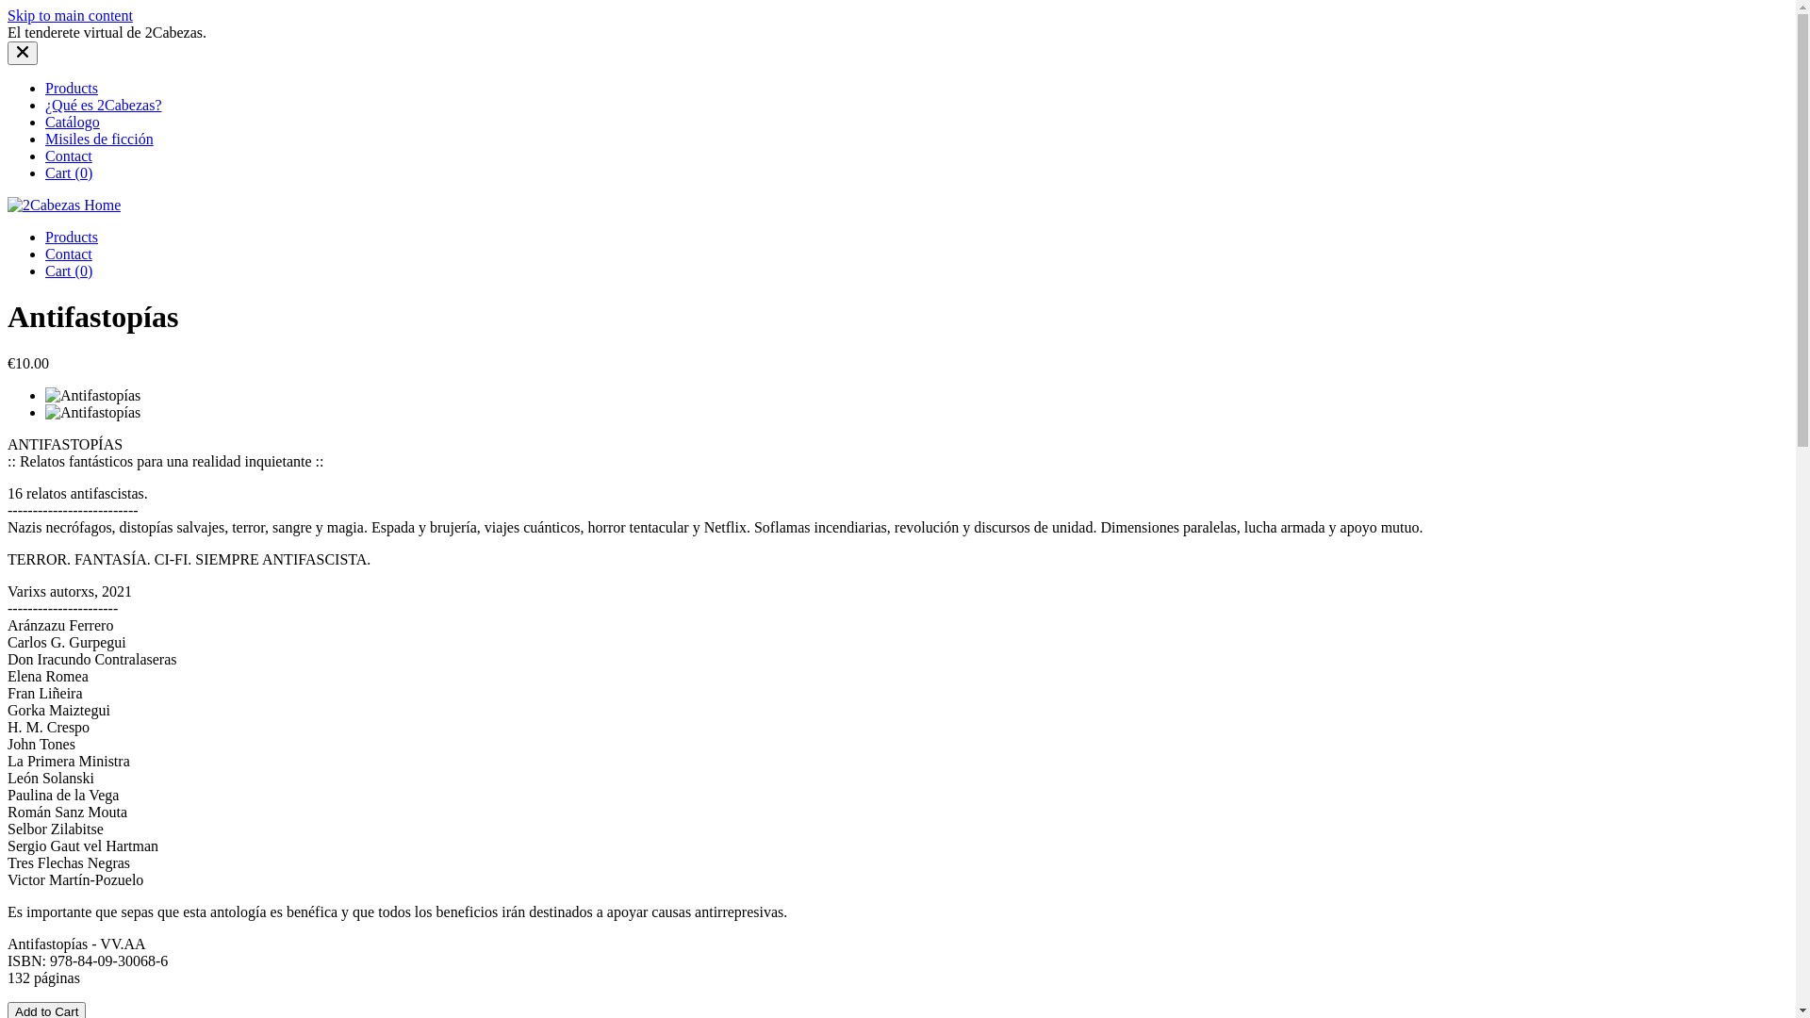 The width and height of the screenshot is (1810, 1018). Describe the element at coordinates (72, 238) in the screenshot. I see `Products` at that location.